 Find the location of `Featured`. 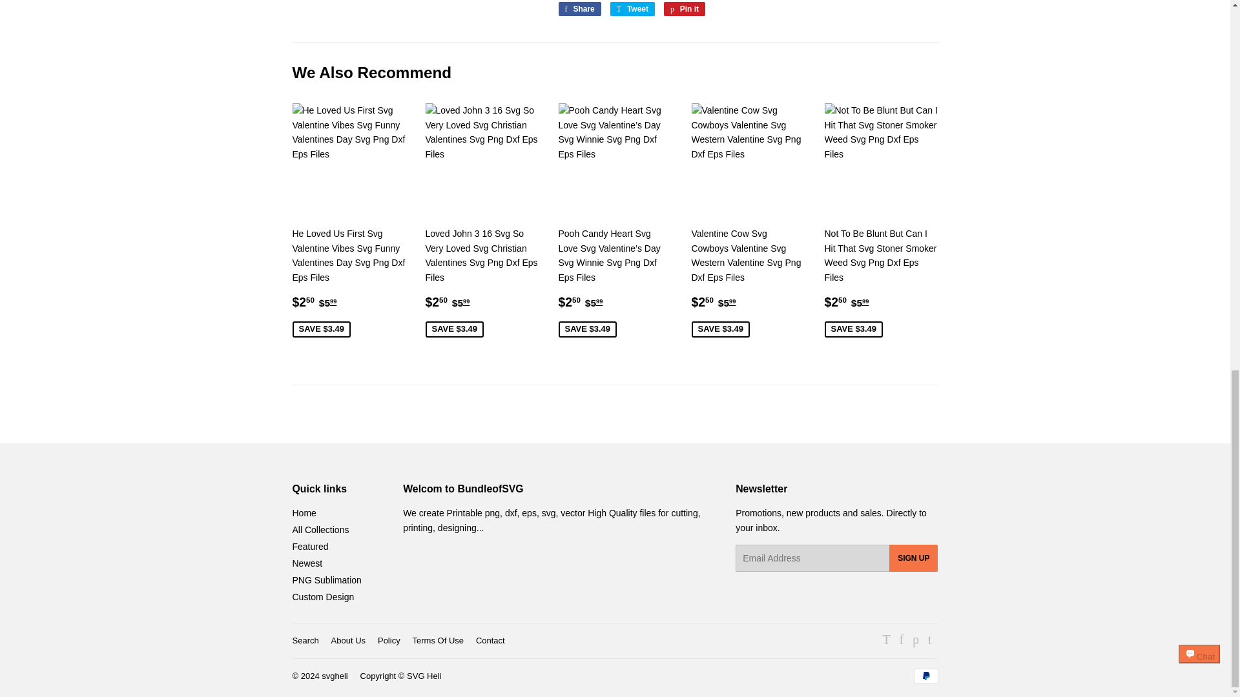

Featured is located at coordinates (685, 9).